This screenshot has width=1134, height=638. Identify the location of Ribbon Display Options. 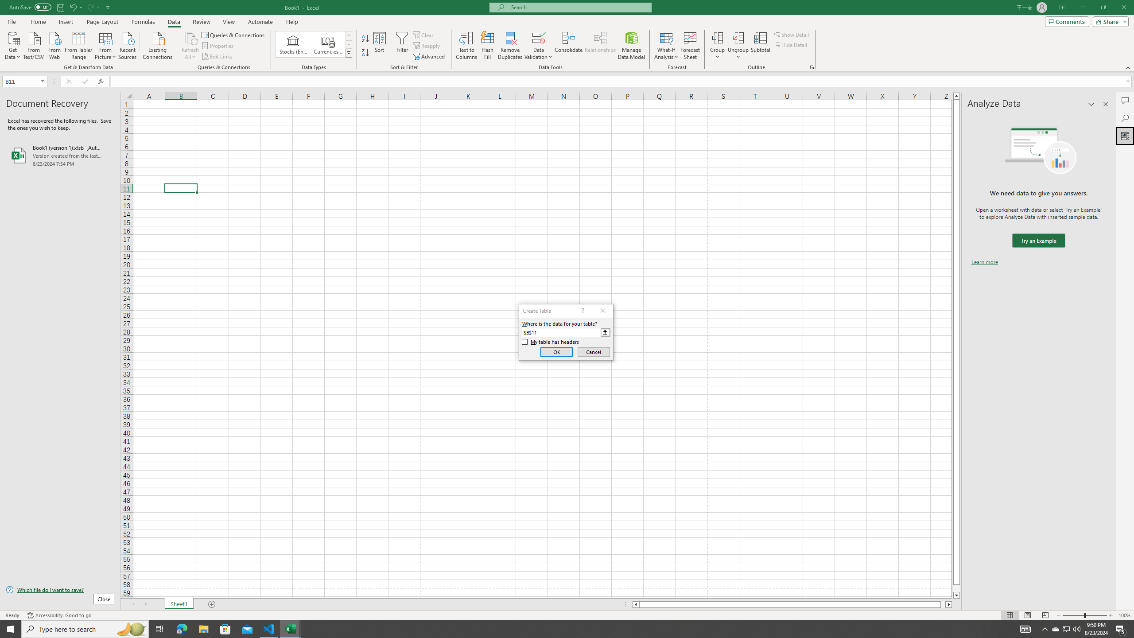
(1062, 8).